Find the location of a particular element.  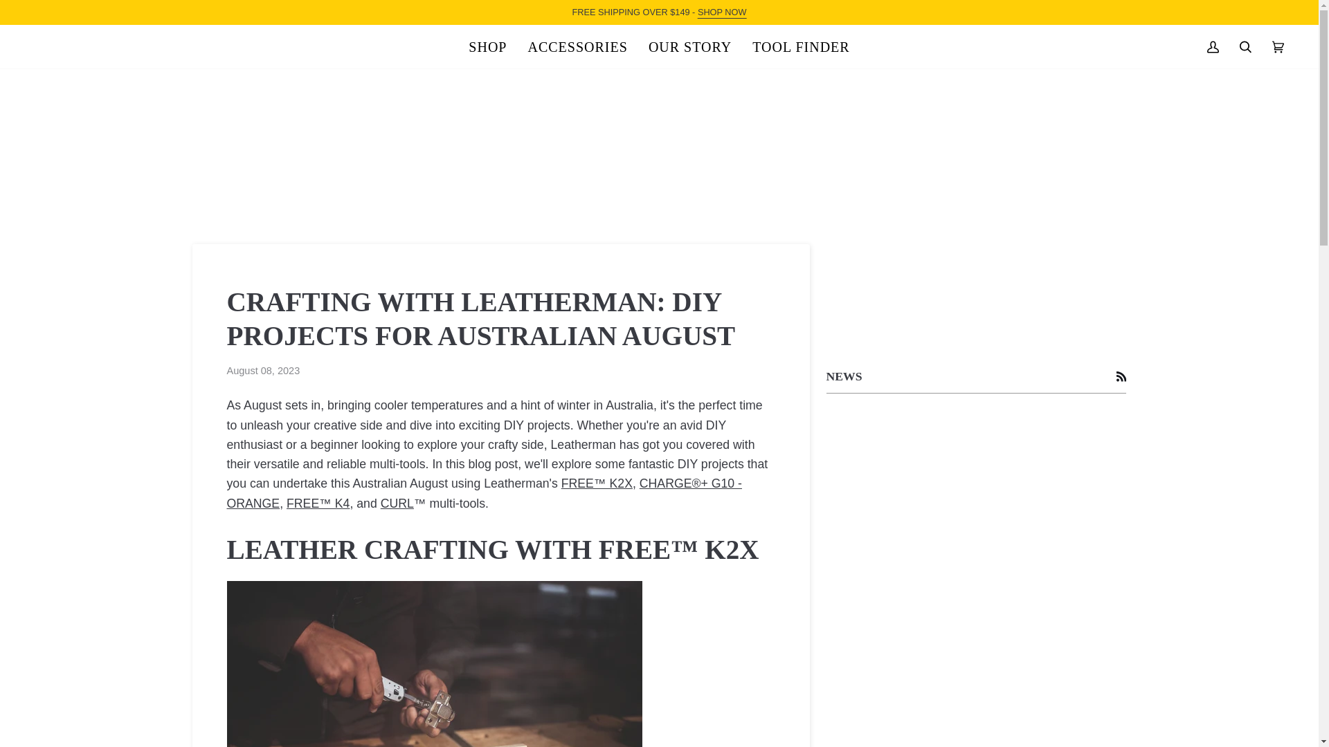

Leatherman Best Sellers is located at coordinates (723, 11).